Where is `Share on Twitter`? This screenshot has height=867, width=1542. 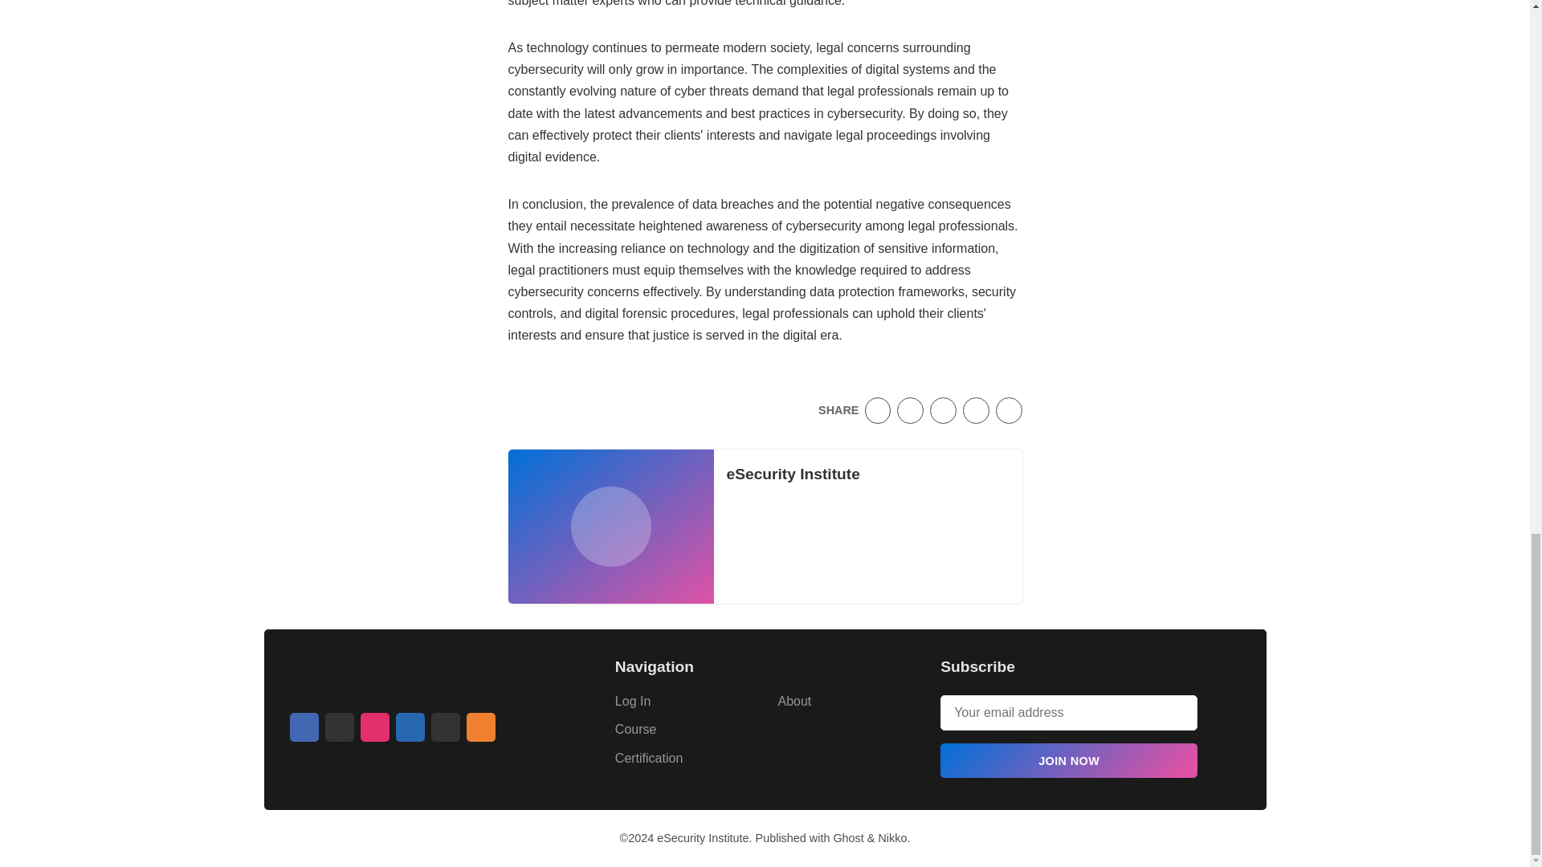 Share on Twitter is located at coordinates (878, 410).